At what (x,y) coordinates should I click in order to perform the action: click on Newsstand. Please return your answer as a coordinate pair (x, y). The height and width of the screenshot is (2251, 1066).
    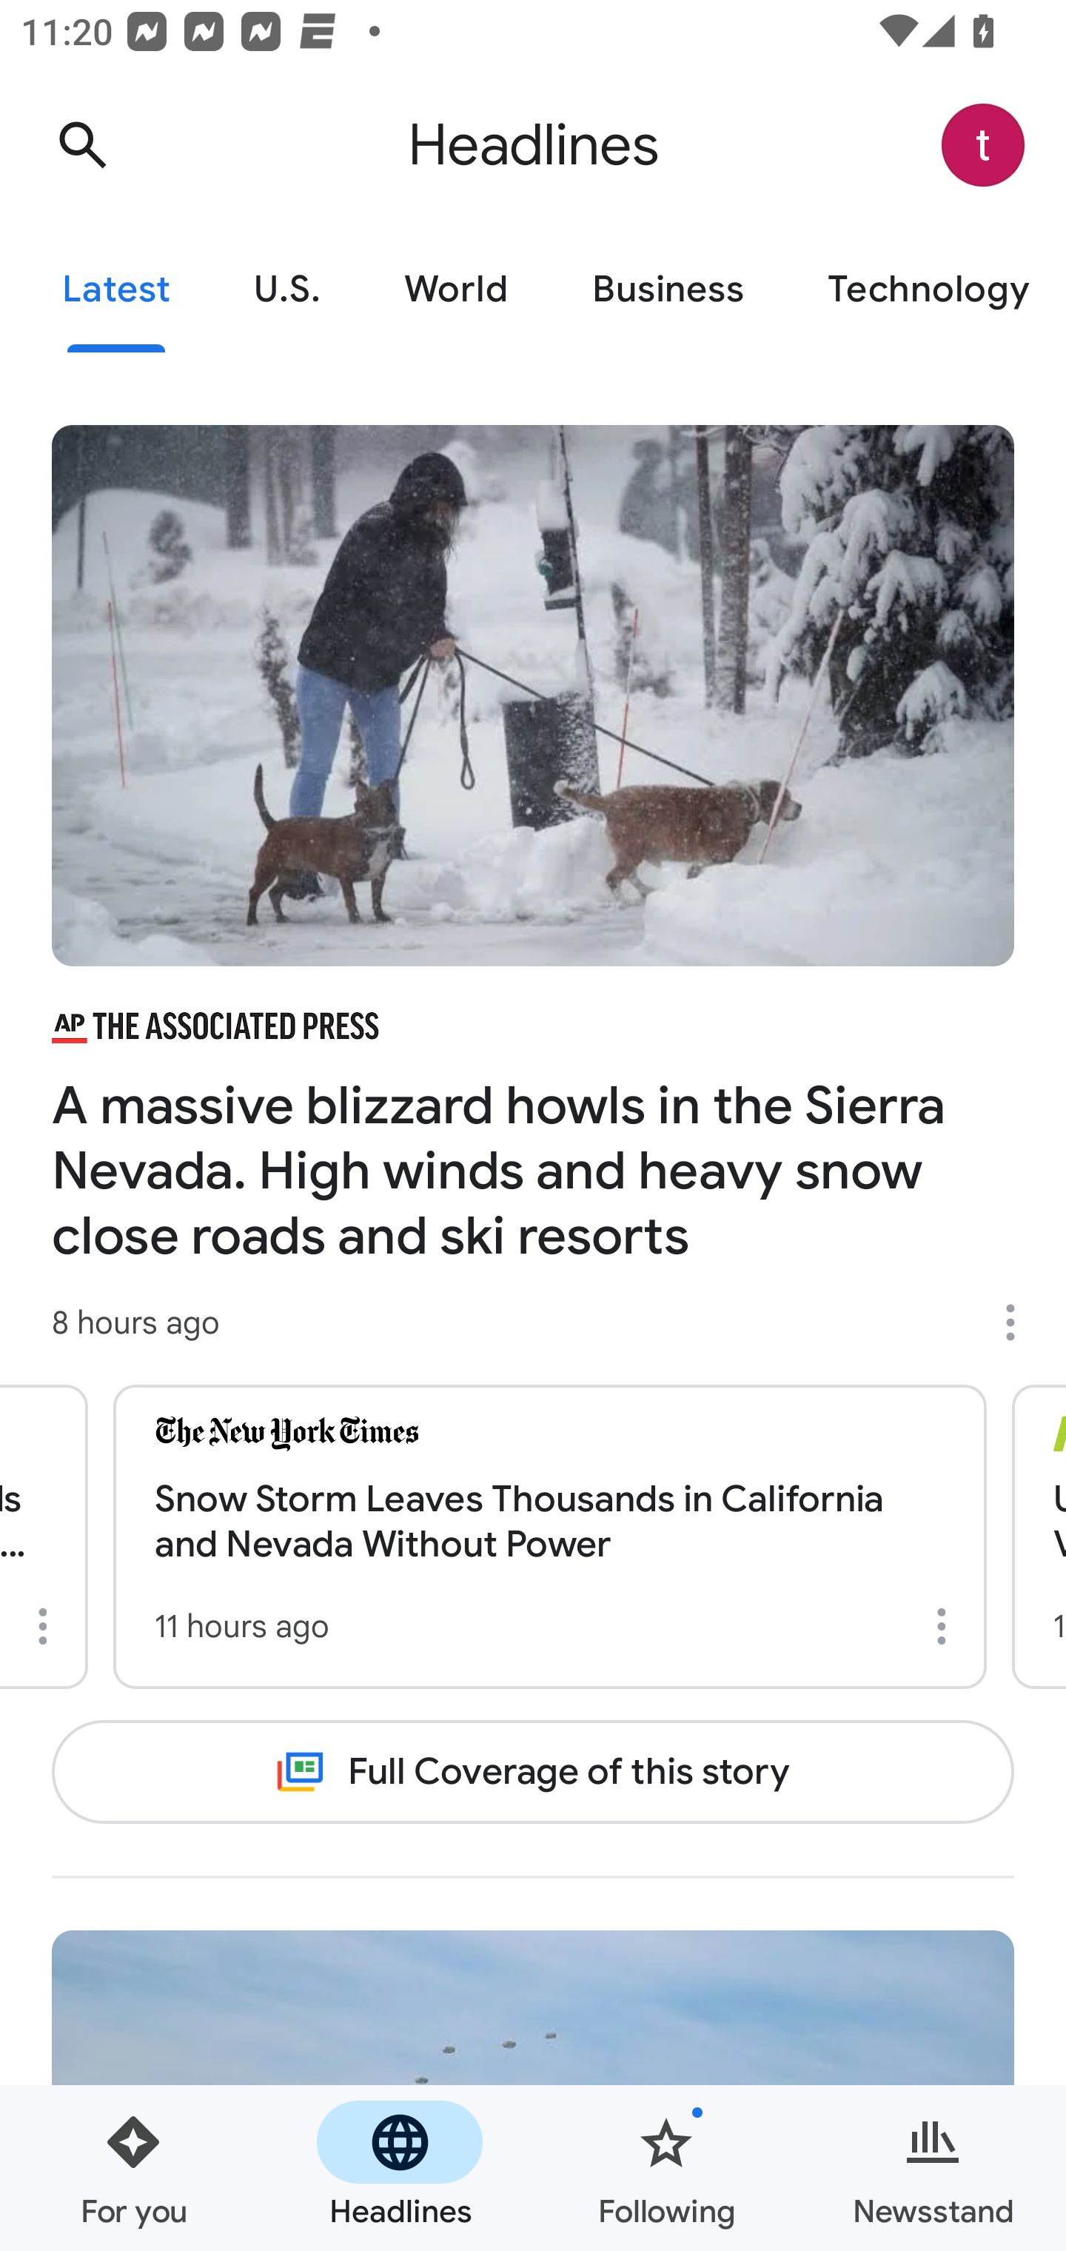
    Looking at the image, I should click on (933, 2168).